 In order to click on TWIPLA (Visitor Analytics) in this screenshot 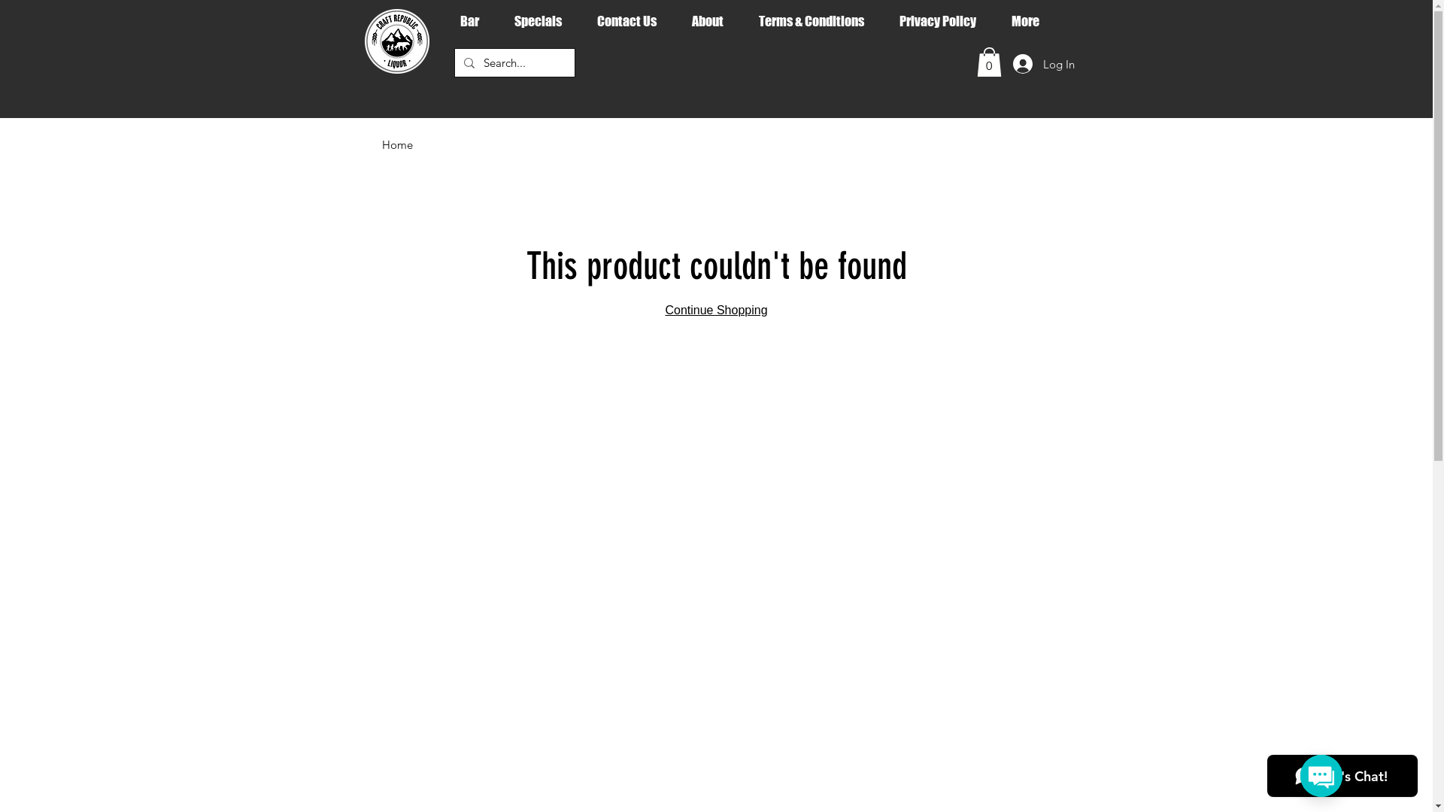, I will do `click(1430, 5)`.